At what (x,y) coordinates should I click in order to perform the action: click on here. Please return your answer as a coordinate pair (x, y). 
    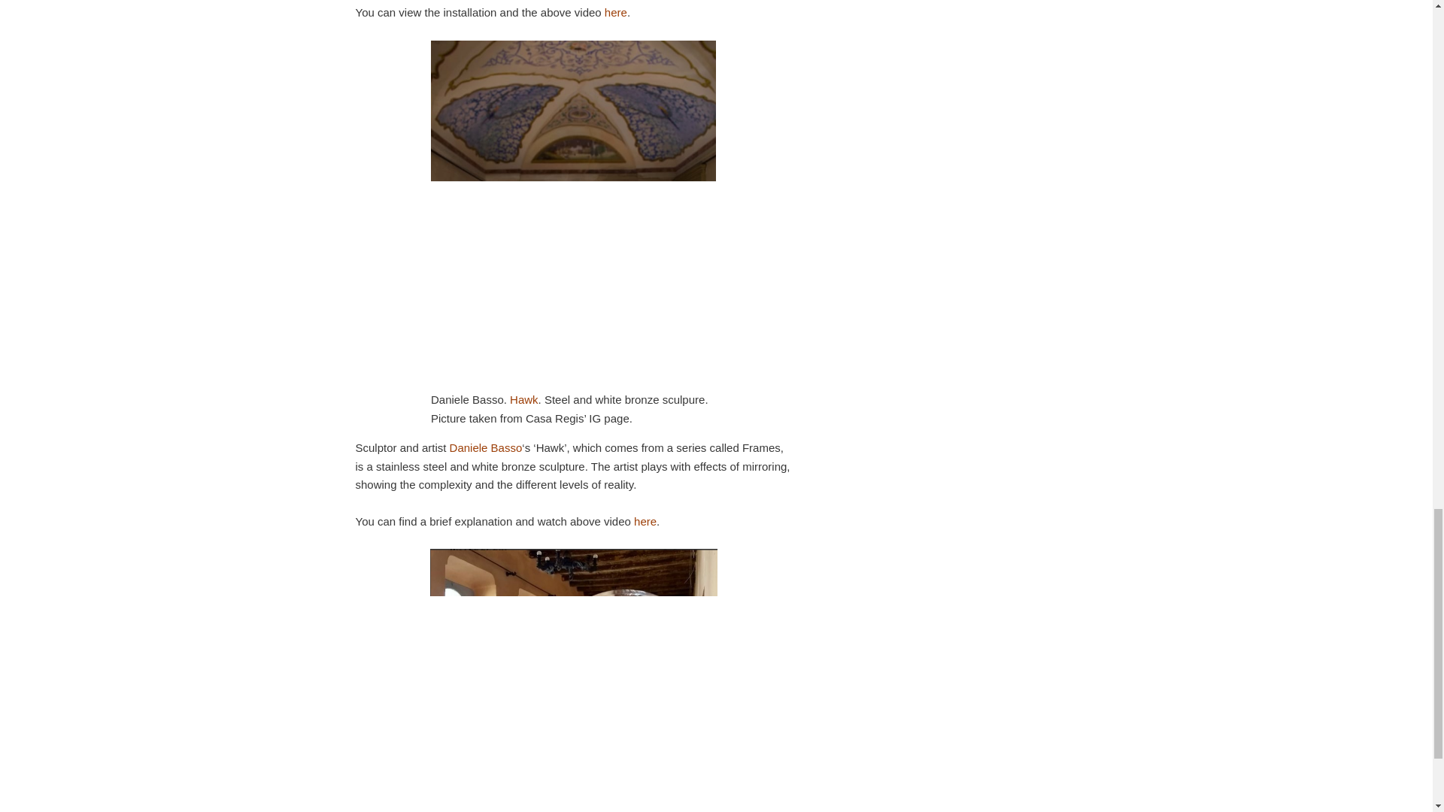
    Looking at the image, I should click on (615, 12).